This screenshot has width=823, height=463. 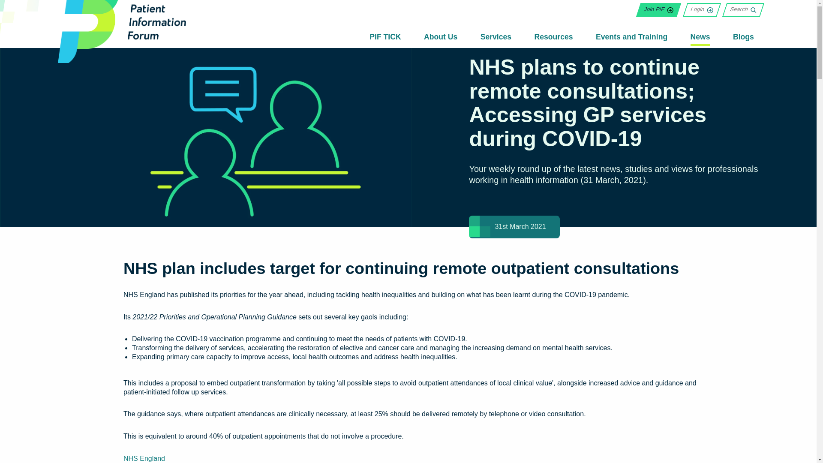 What do you see at coordinates (553, 38) in the screenshot?
I see `Resources` at bounding box center [553, 38].